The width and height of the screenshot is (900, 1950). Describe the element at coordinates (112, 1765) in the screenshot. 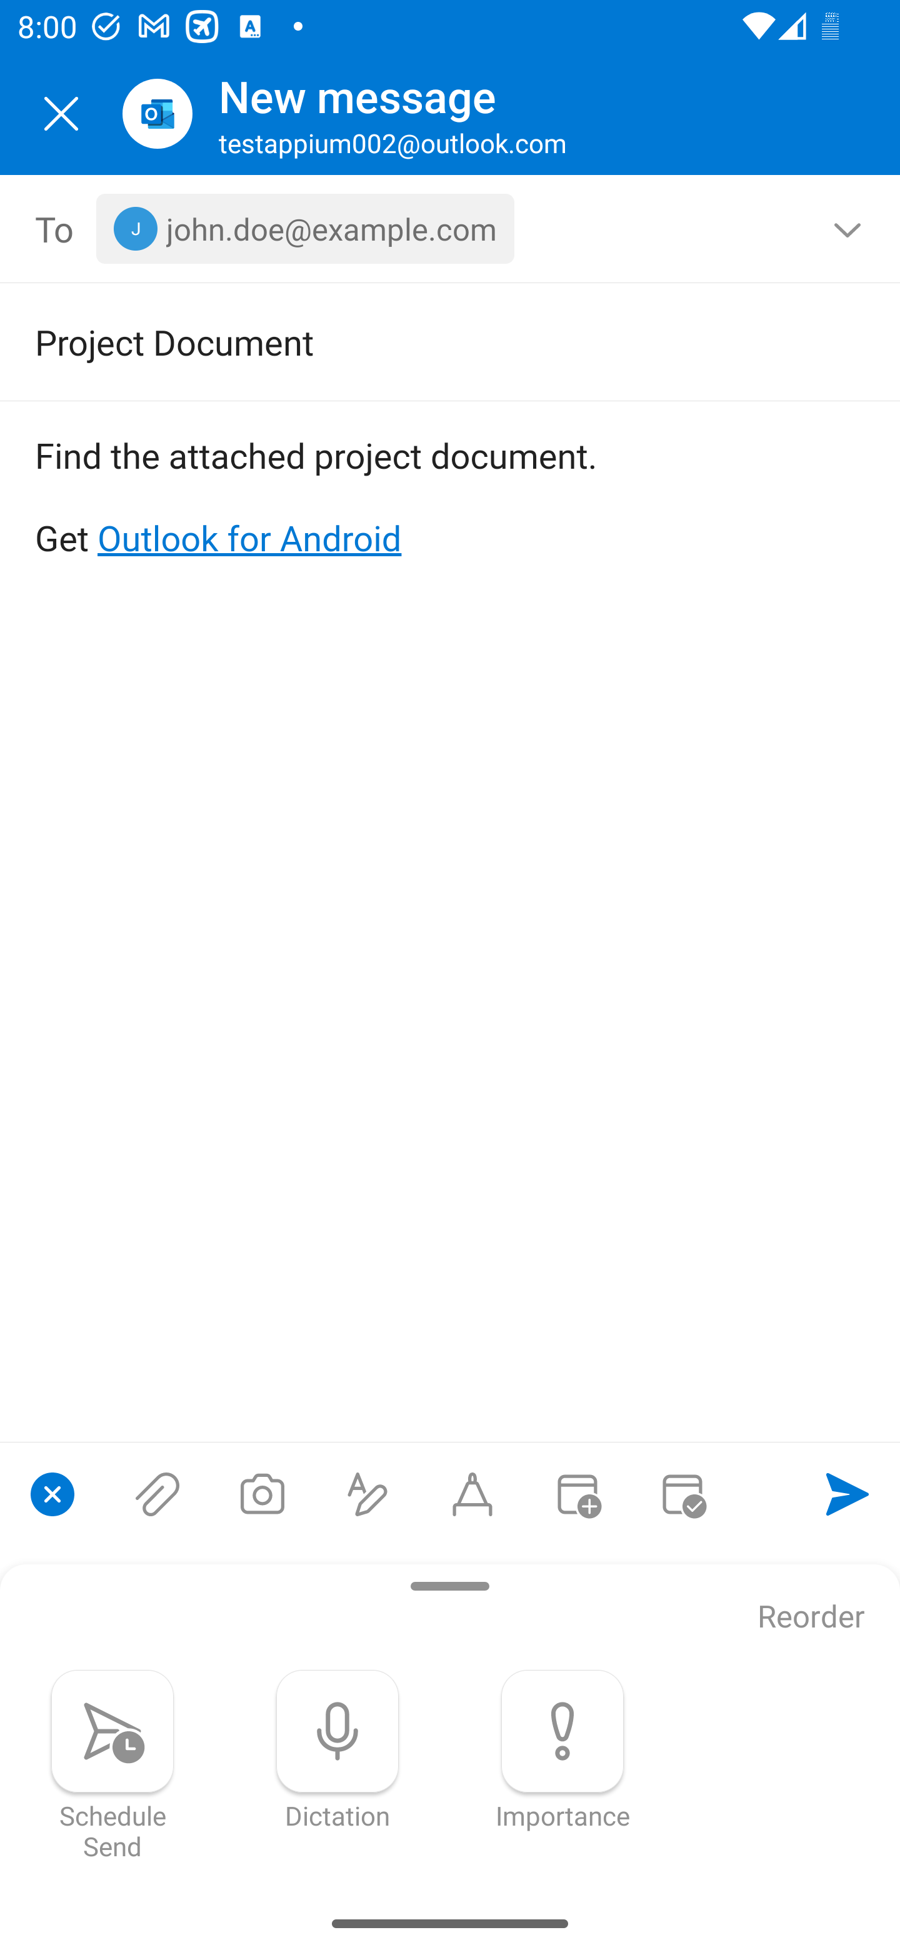

I see `Schedule Send` at that location.